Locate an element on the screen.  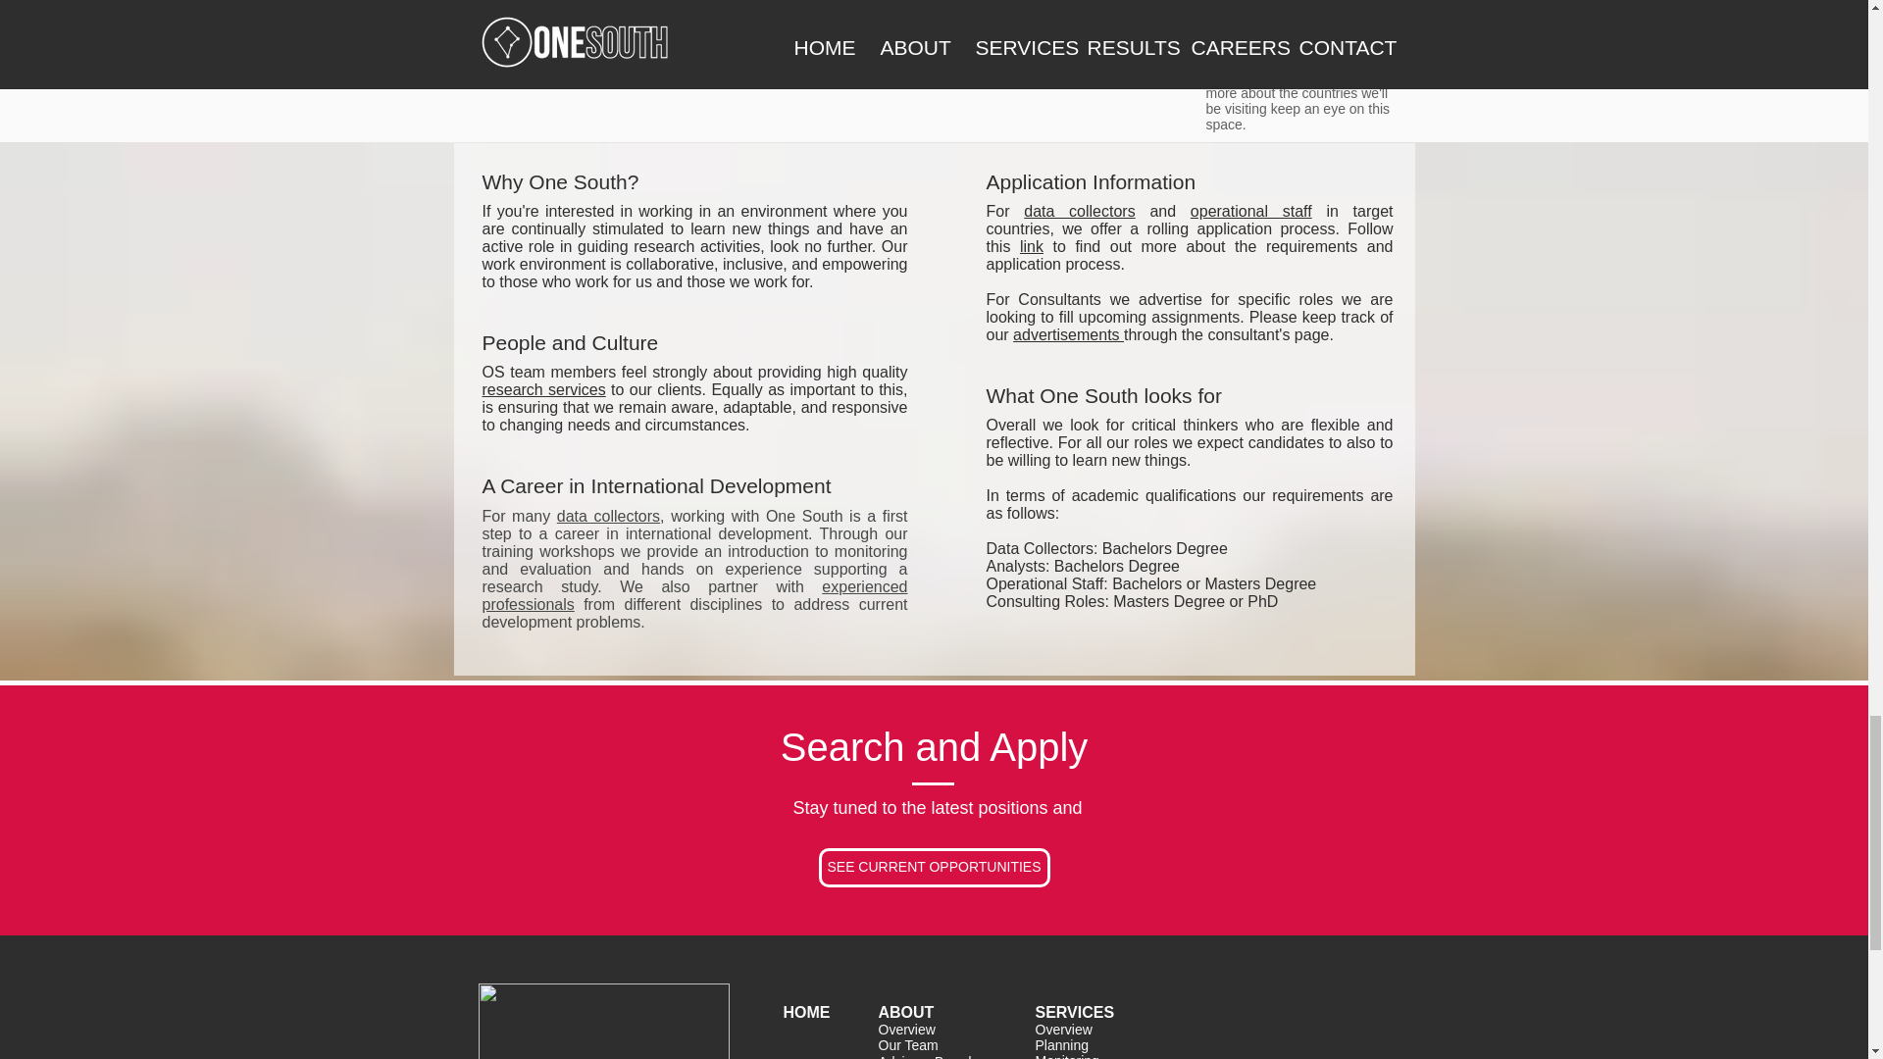
data collectors is located at coordinates (1079, 211).